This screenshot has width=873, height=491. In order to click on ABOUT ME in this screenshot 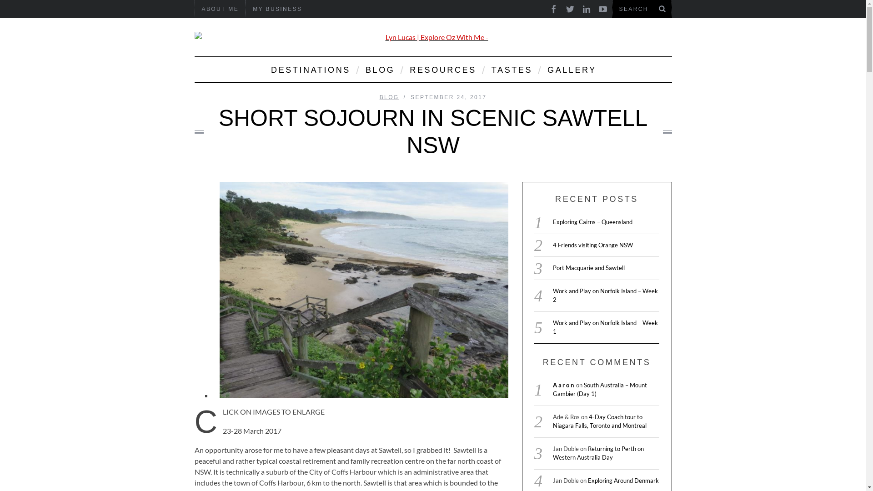, I will do `click(220, 9)`.